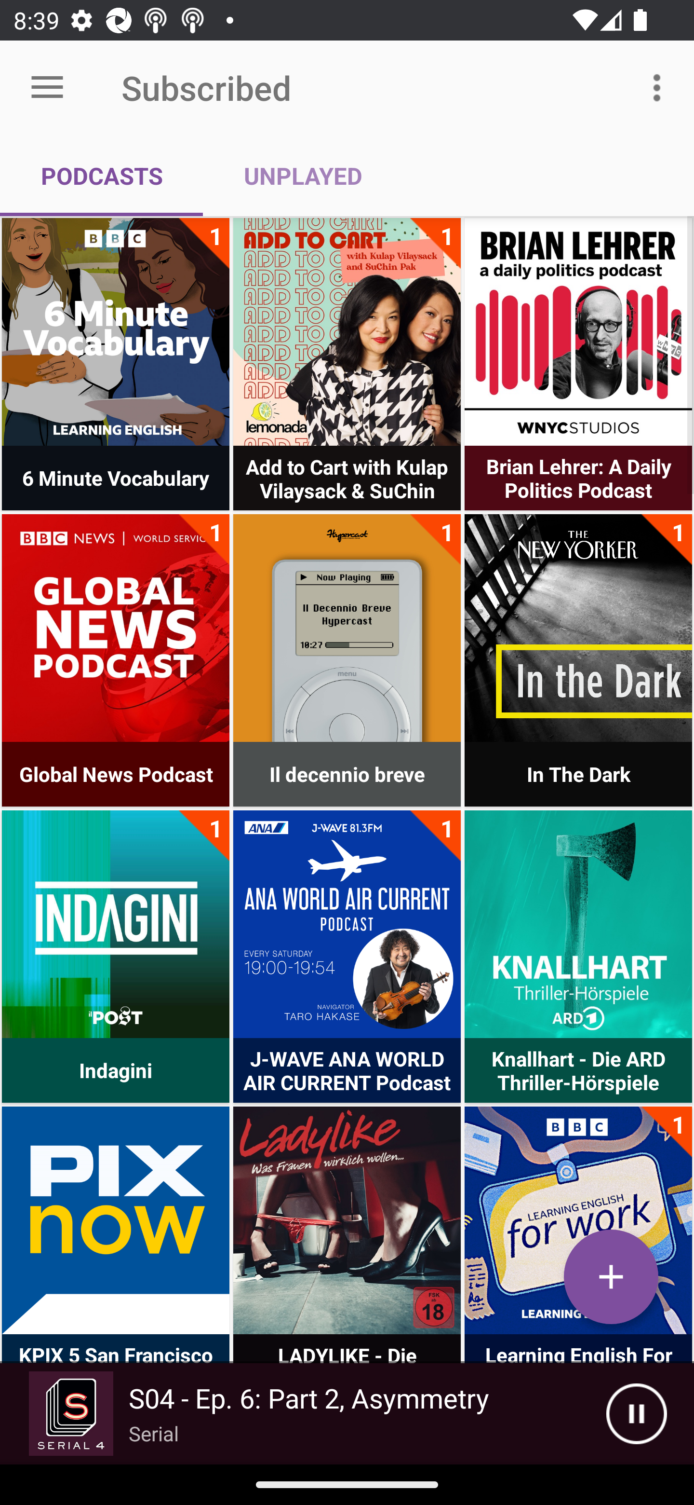 Image resolution: width=694 pixels, height=1505 pixels. I want to click on PODCASTS, so click(101, 176).